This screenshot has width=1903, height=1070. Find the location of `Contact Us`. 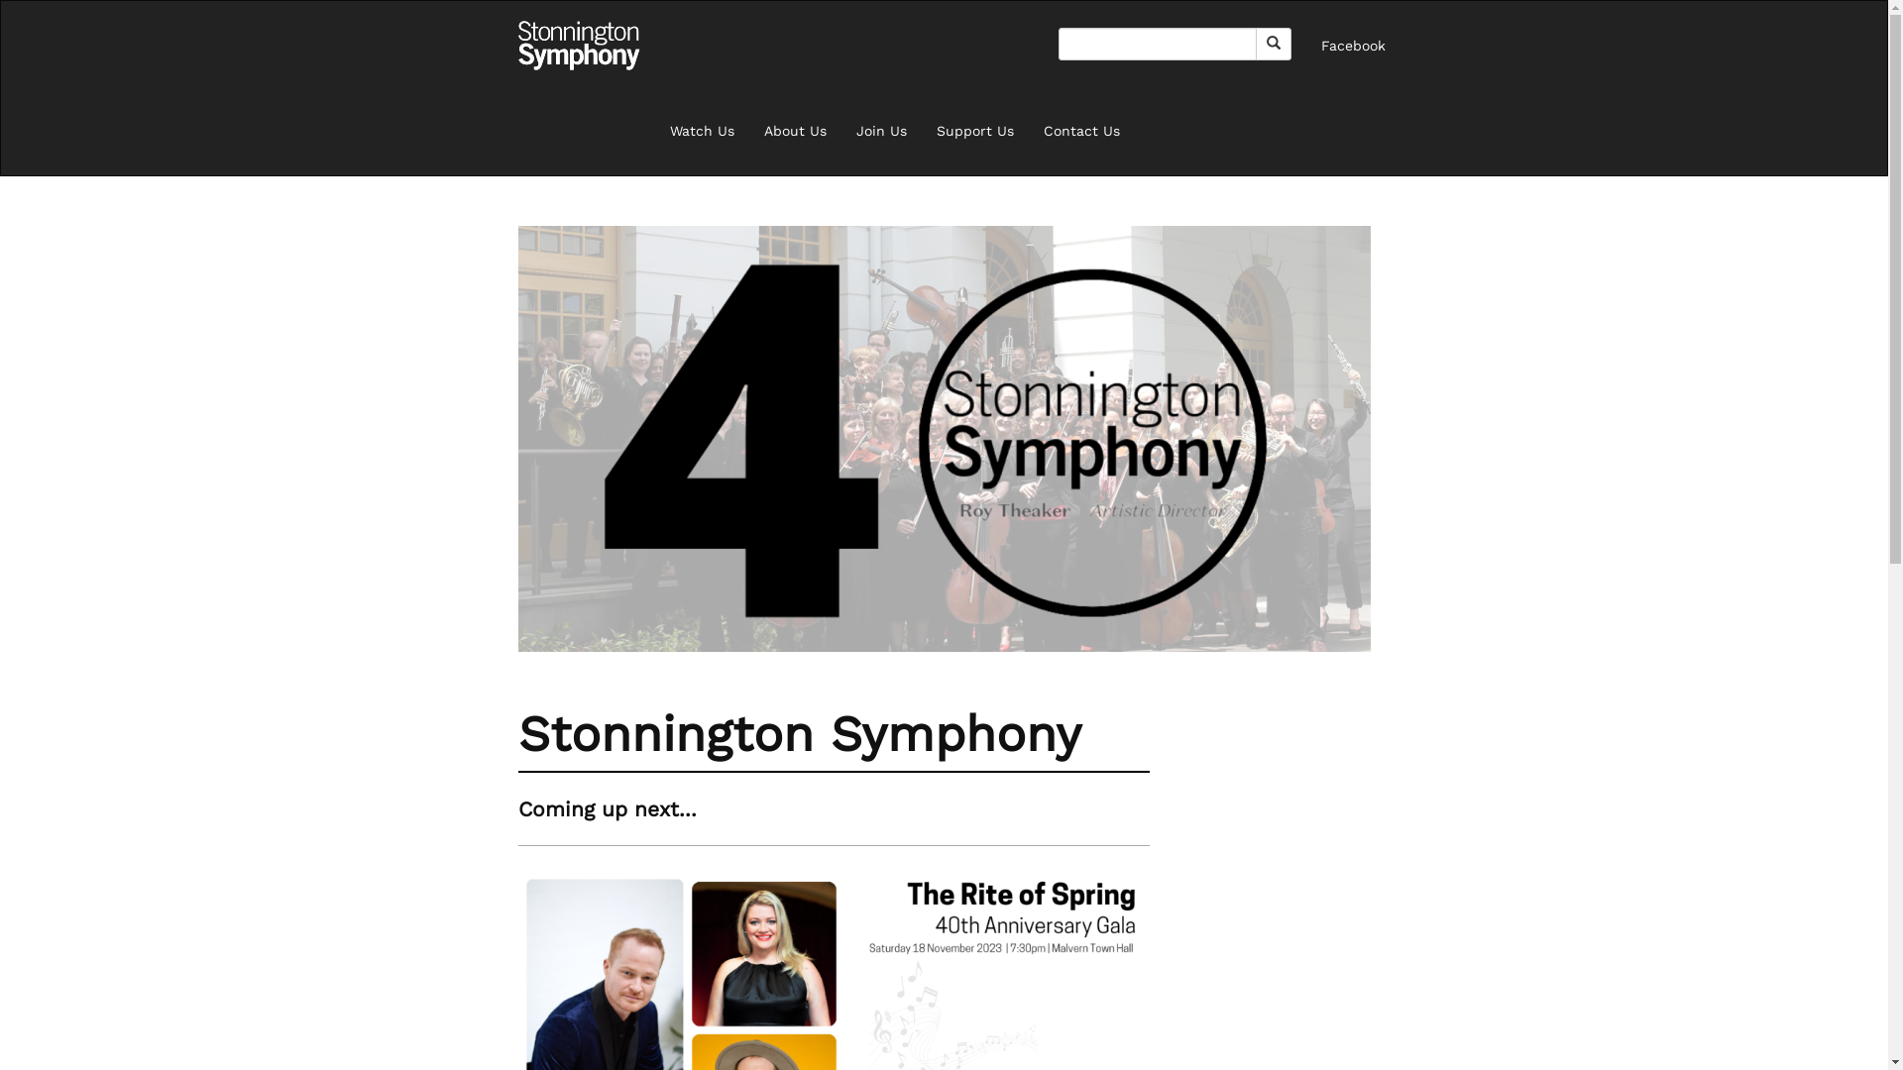

Contact Us is located at coordinates (1082, 131).